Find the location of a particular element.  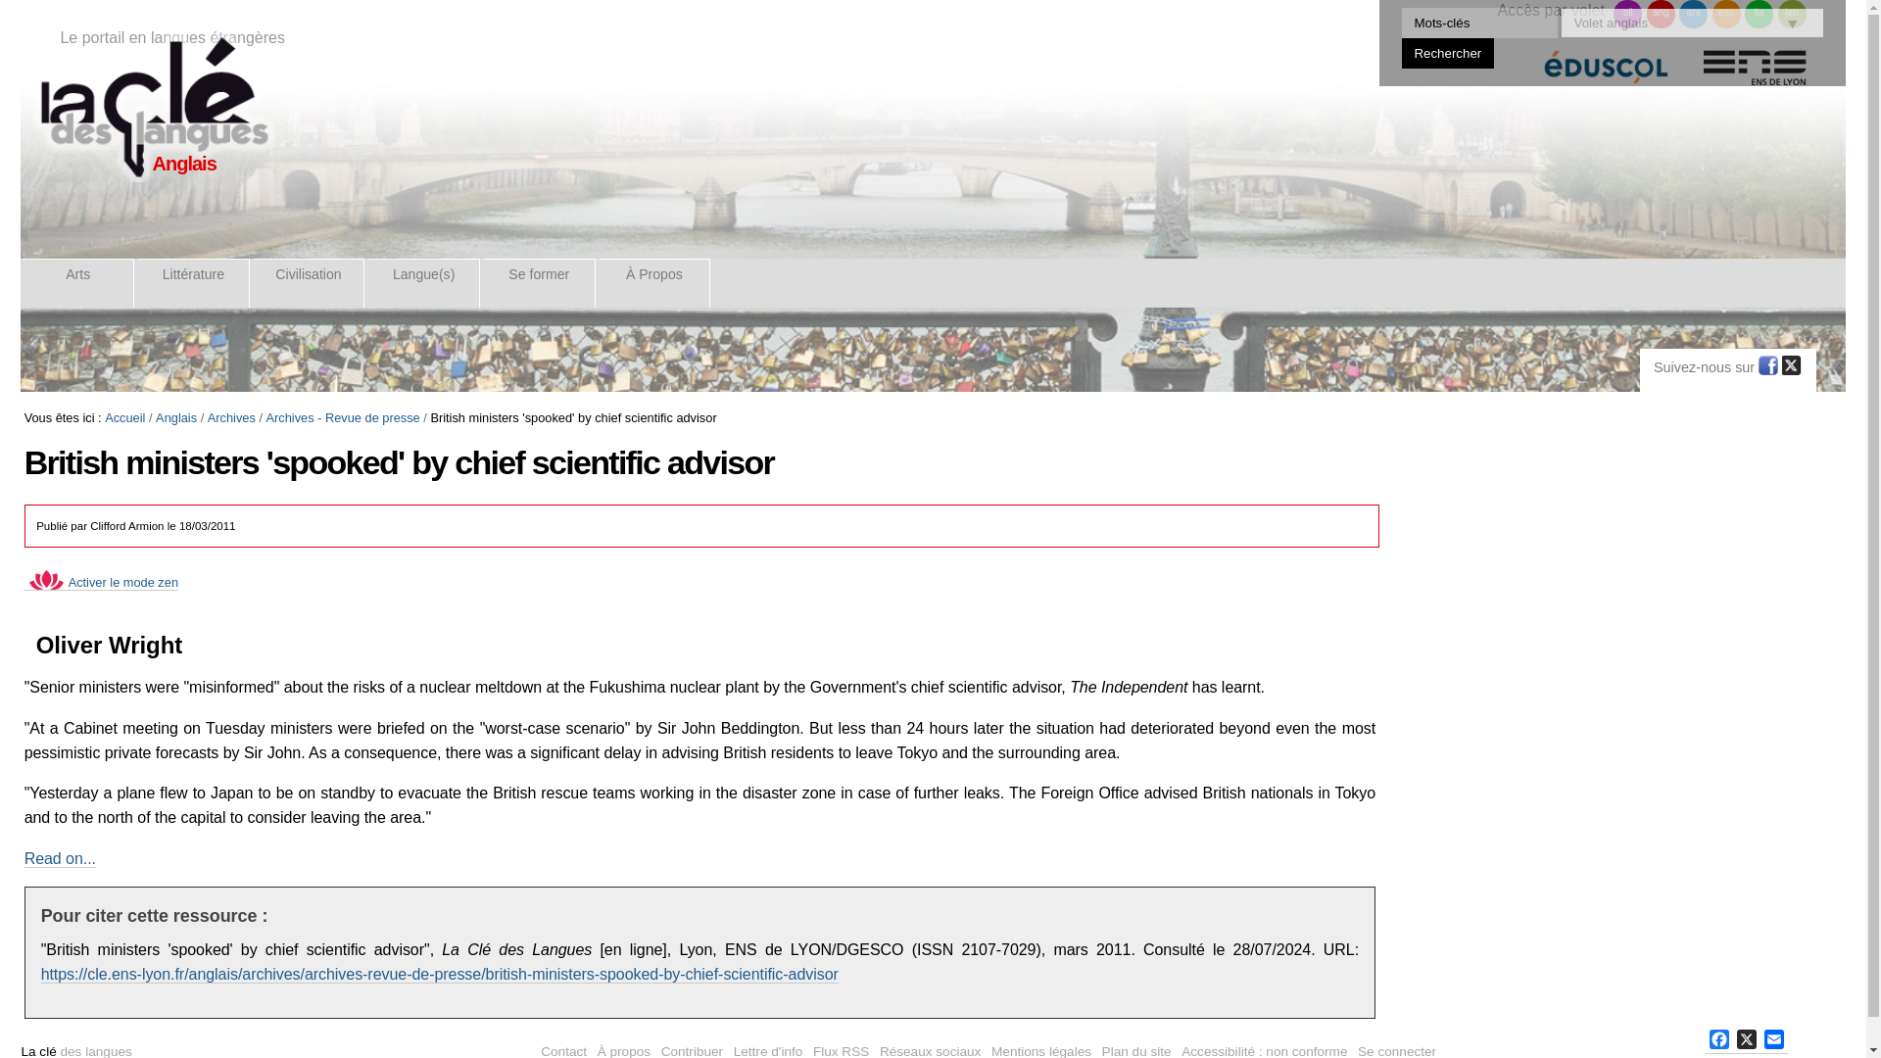

esp is located at coordinates (1726, 14).